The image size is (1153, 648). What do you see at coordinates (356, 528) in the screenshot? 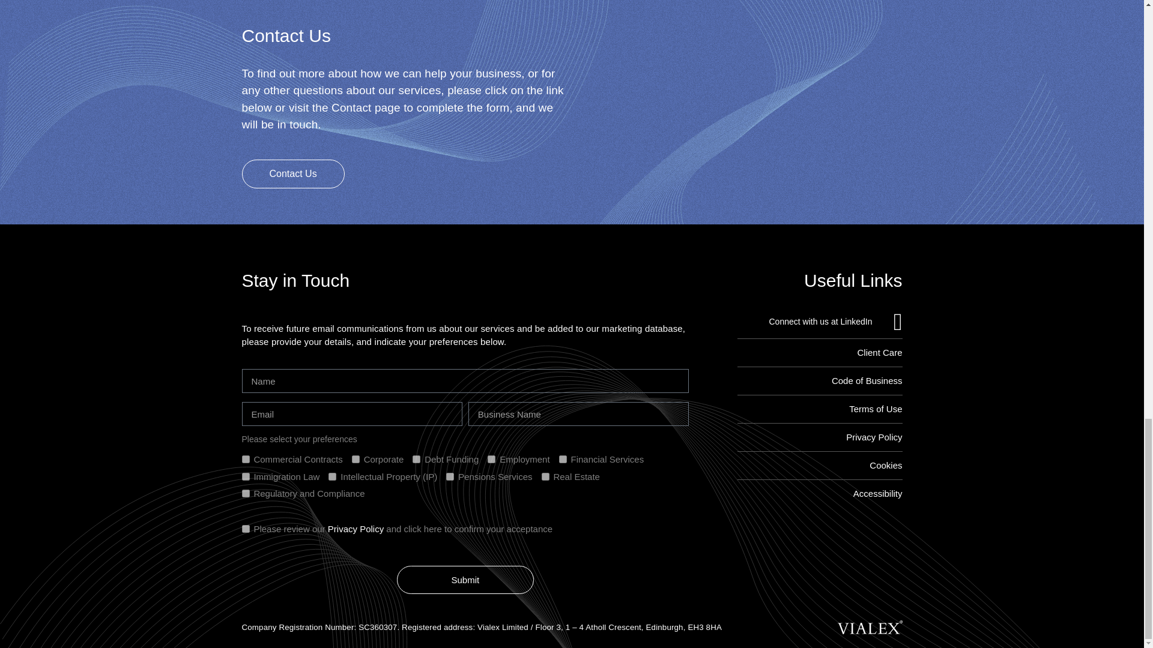
I see `Privacy Policy` at bounding box center [356, 528].